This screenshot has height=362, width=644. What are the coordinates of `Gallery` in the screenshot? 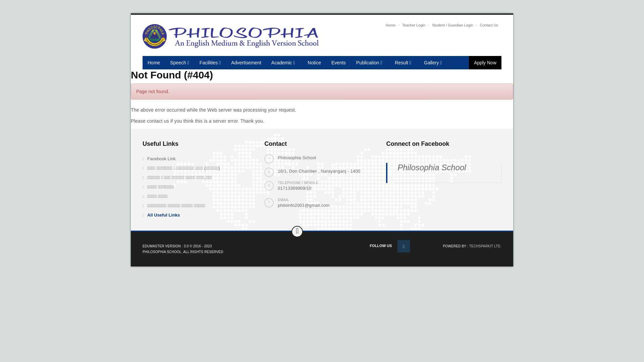 It's located at (434, 63).